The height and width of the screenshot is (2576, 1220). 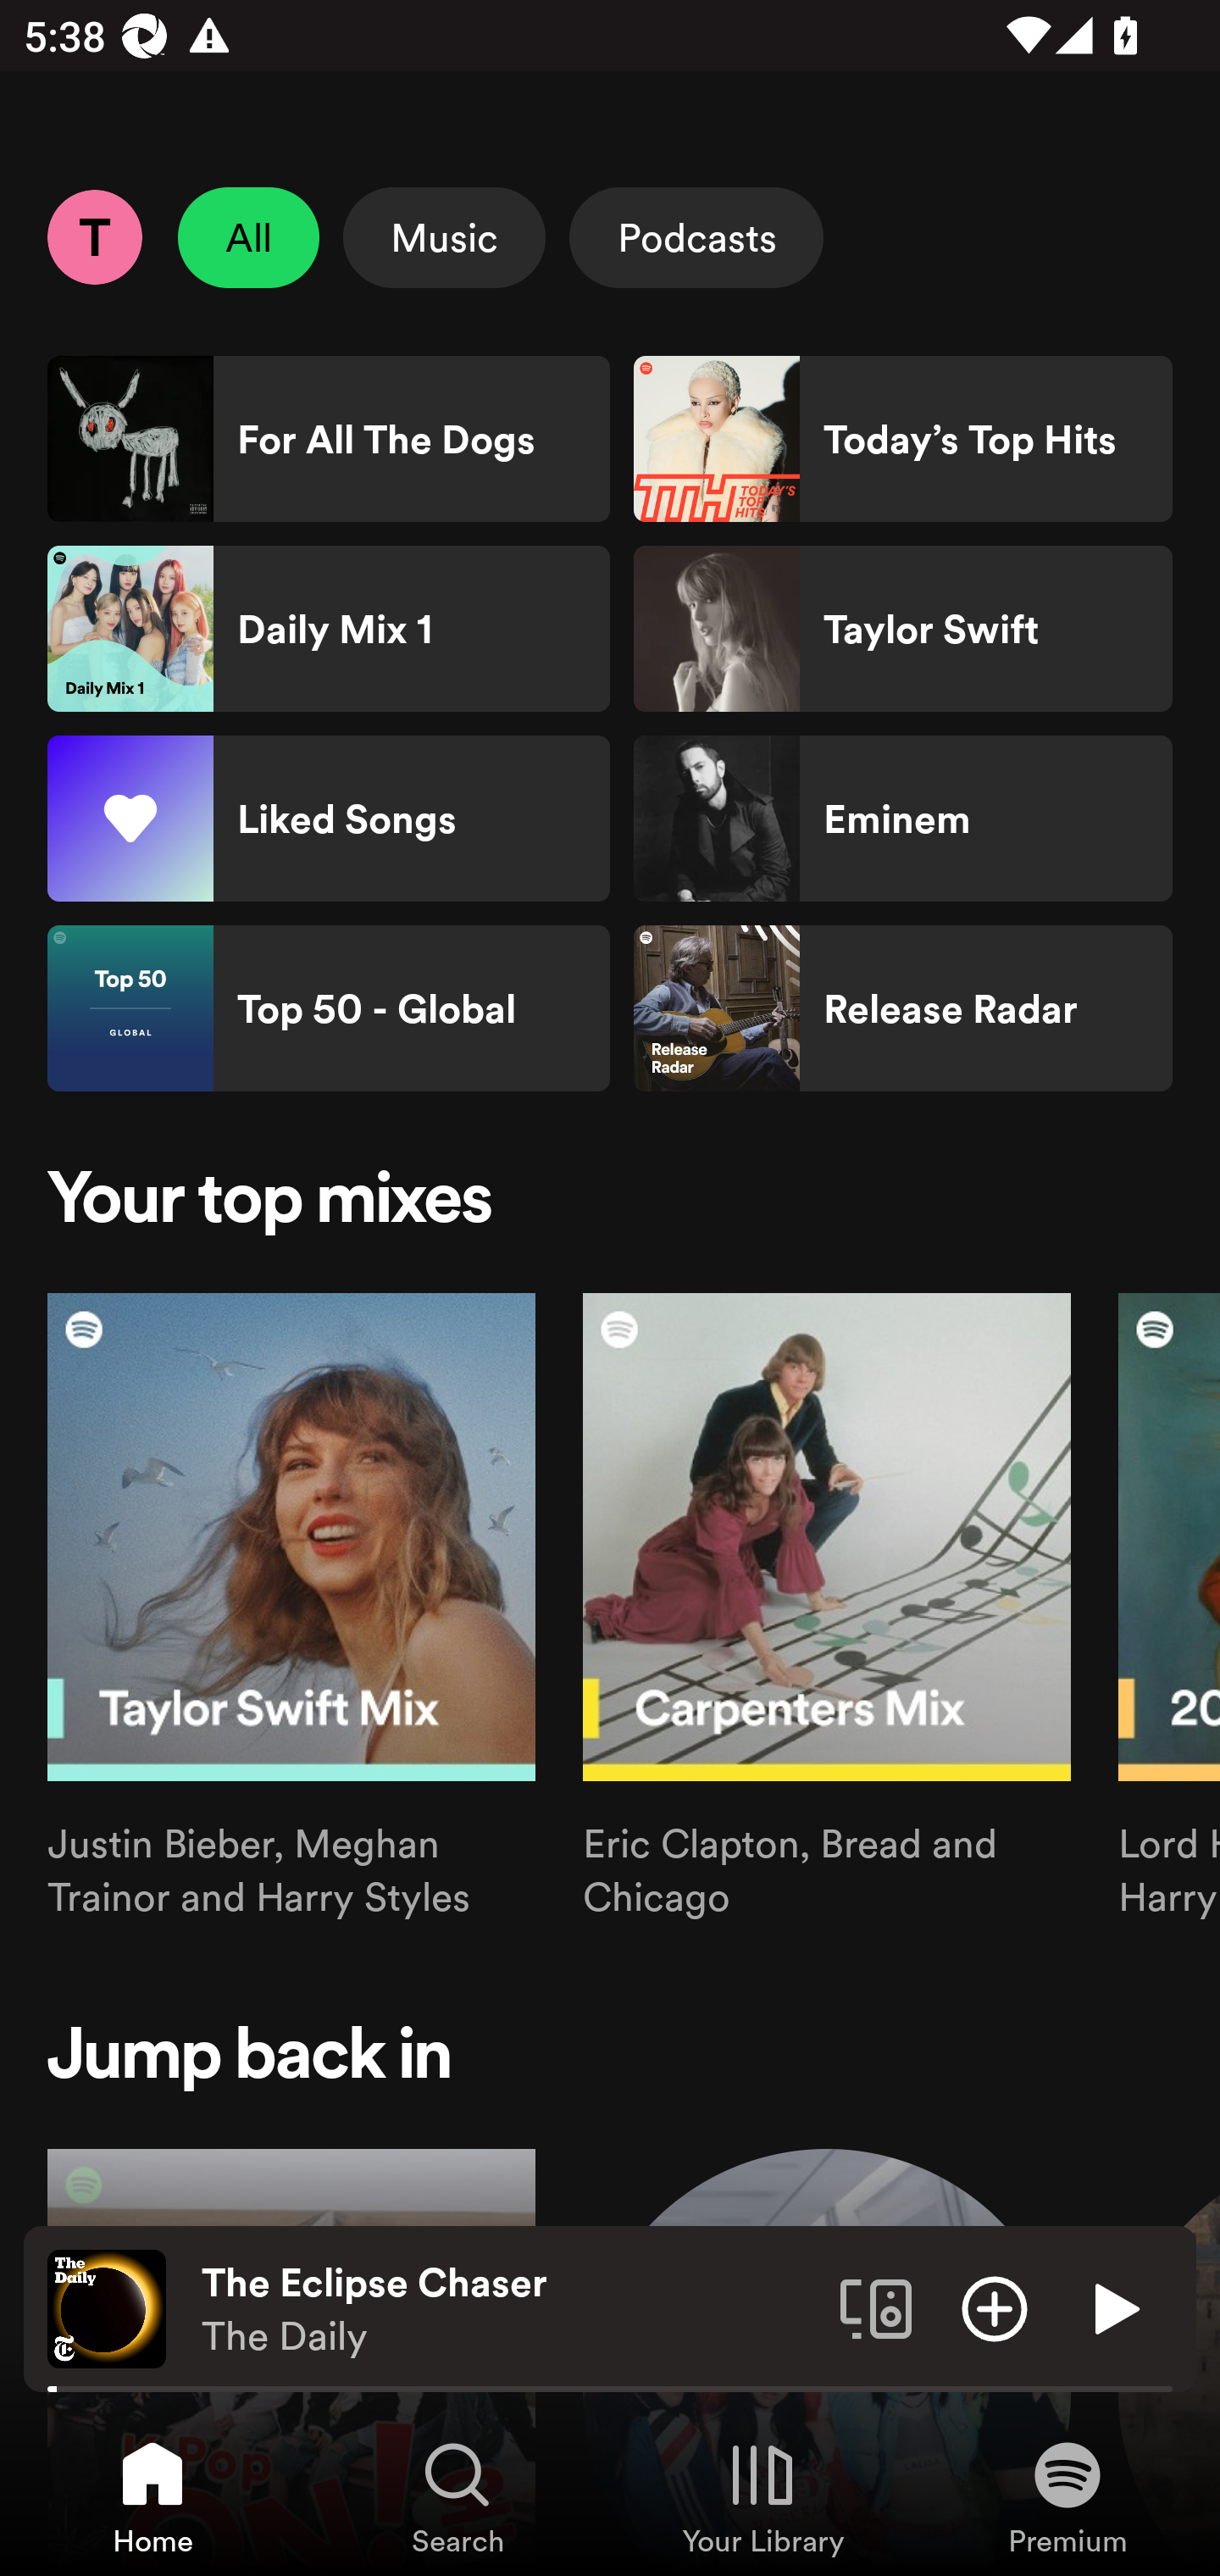 What do you see at coordinates (902, 819) in the screenshot?
I see `Eminem Shortcut Eminem` at bounding box center [902, 819].